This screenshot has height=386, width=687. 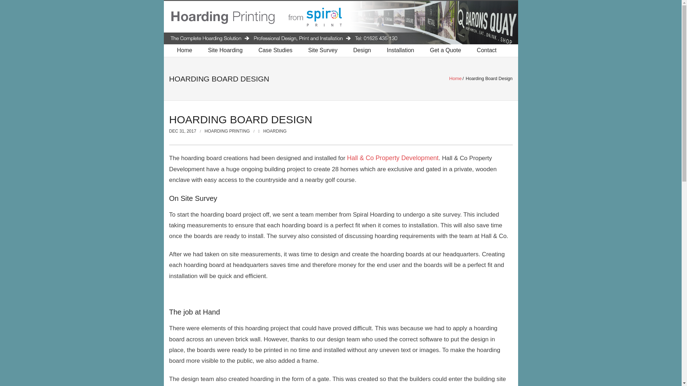 What do you see at coordinates (184, 50) in the screenshot?
I see `Home` at bounding box center [184, 50].